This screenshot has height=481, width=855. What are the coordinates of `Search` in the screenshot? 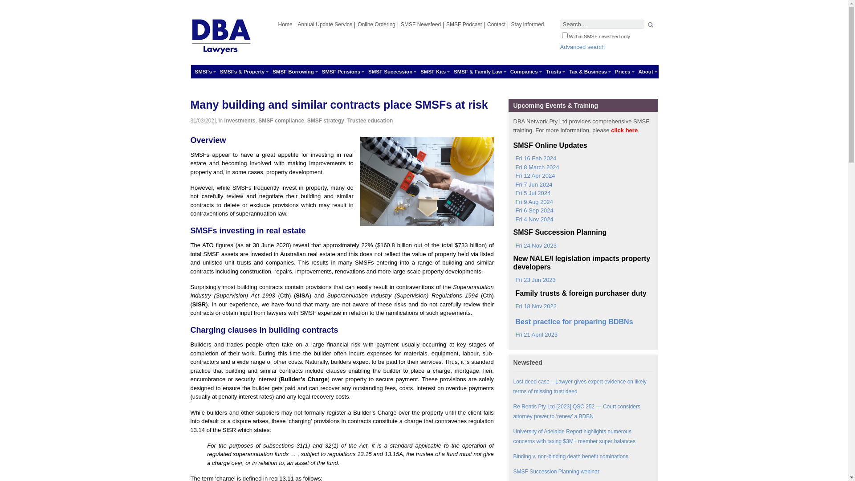 It's located at (651, 26).